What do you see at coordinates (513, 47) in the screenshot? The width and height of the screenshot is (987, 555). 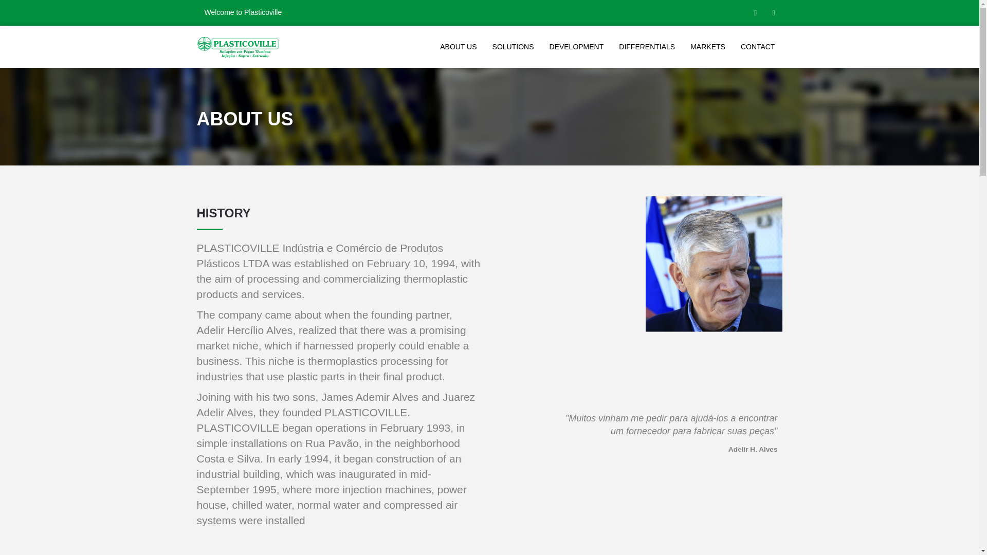 I see `SOLUTIONS` at bounding box center [513, 47].